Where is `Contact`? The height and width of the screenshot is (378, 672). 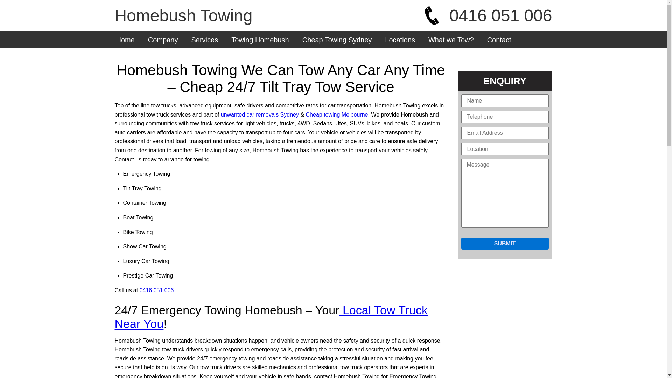
Contact is located at coordinates (499, 40).